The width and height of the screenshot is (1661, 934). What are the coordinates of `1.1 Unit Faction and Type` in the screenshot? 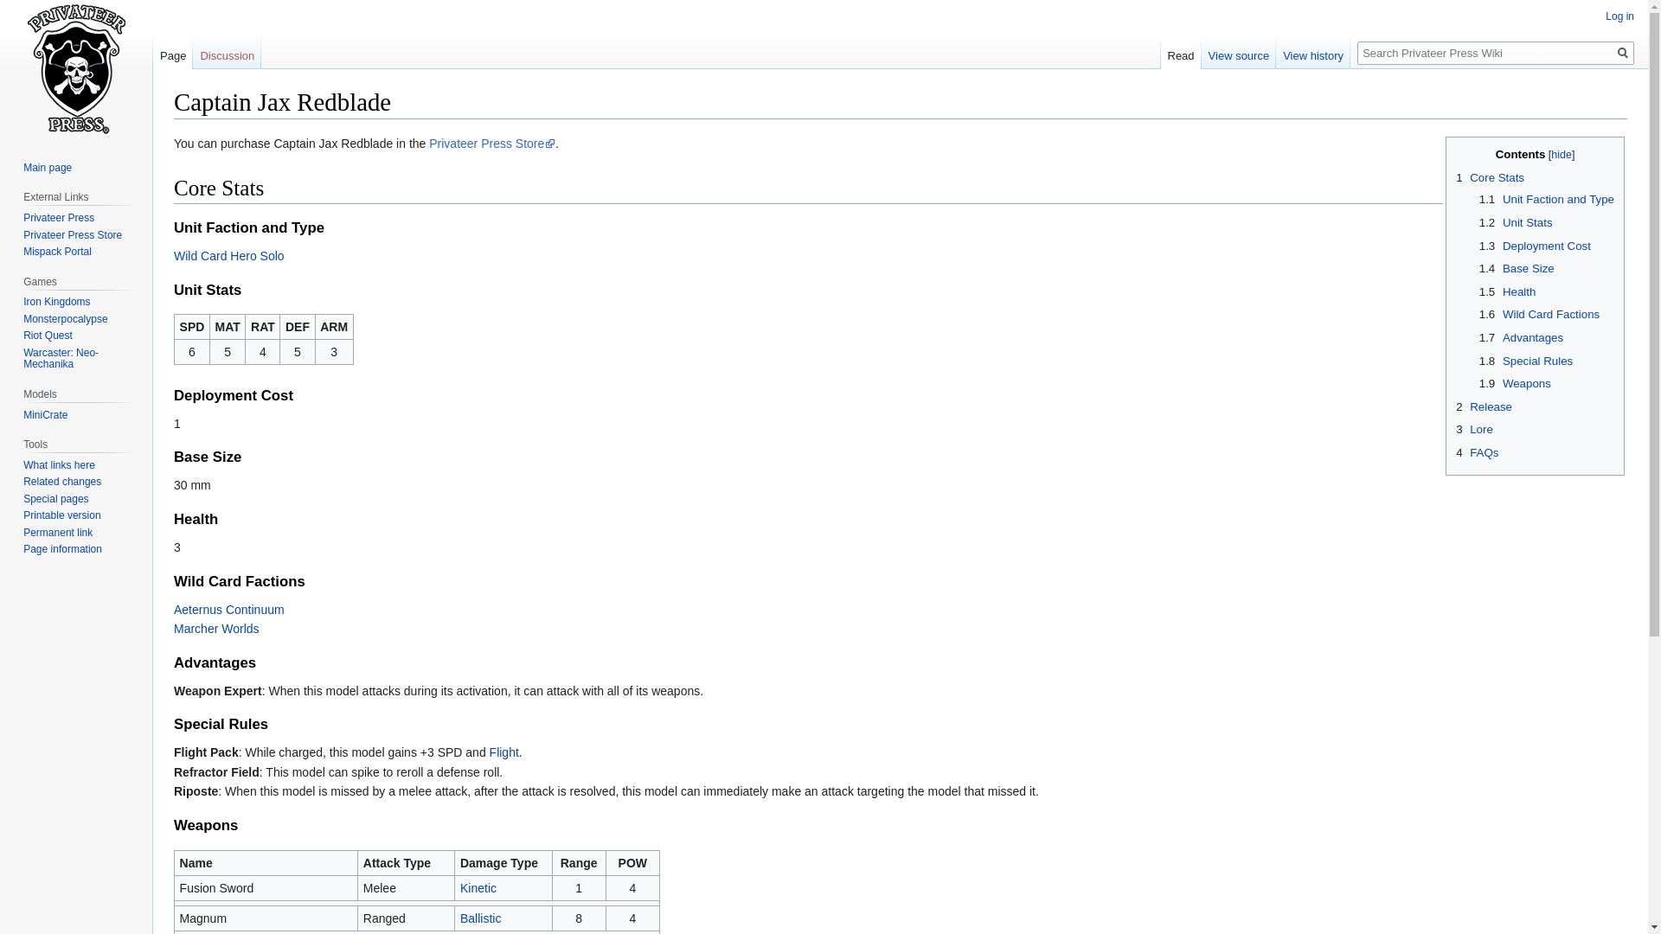 It's located at (1547, 199).